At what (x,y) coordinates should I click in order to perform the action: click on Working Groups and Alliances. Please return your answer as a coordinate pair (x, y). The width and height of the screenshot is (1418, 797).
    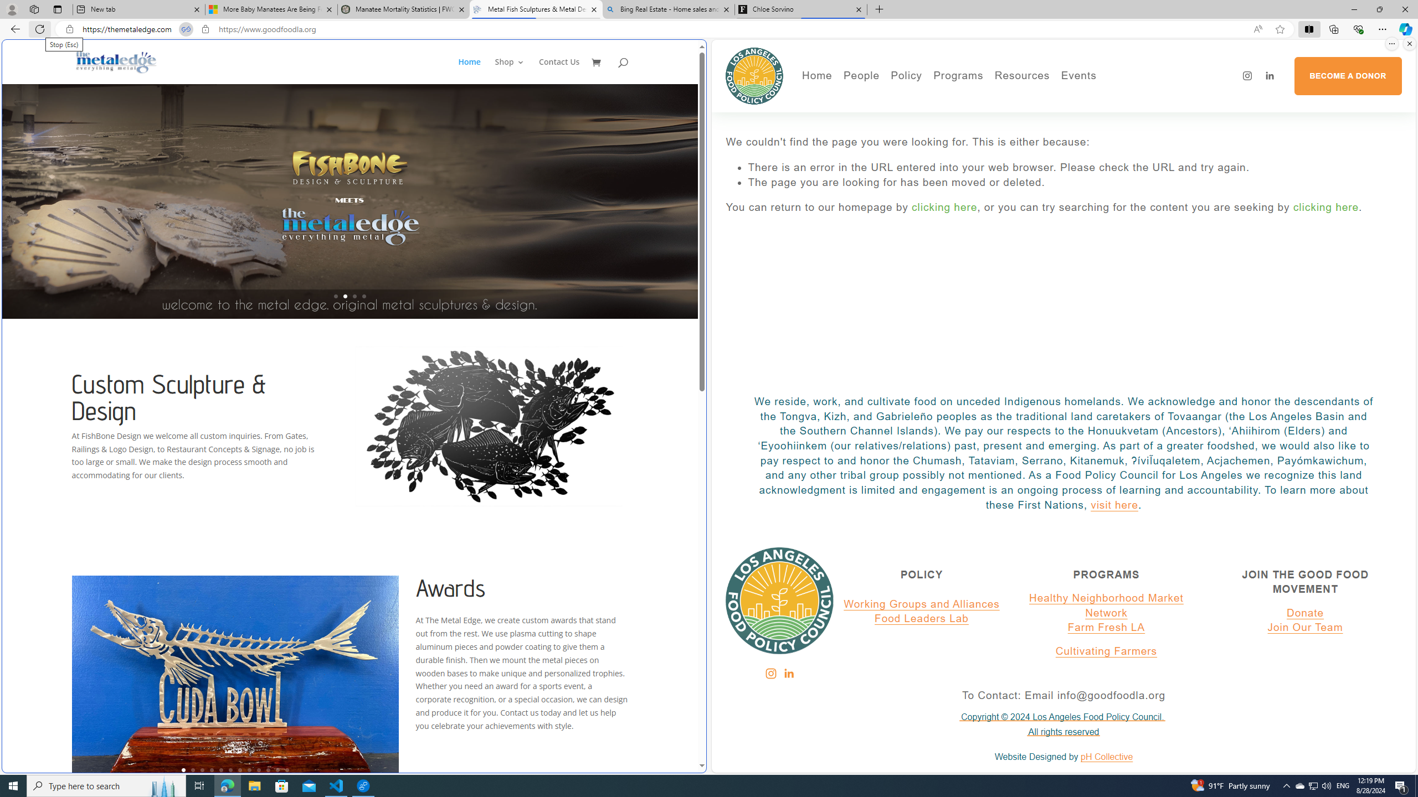
    Looking at the image, I should click on (922, 604).